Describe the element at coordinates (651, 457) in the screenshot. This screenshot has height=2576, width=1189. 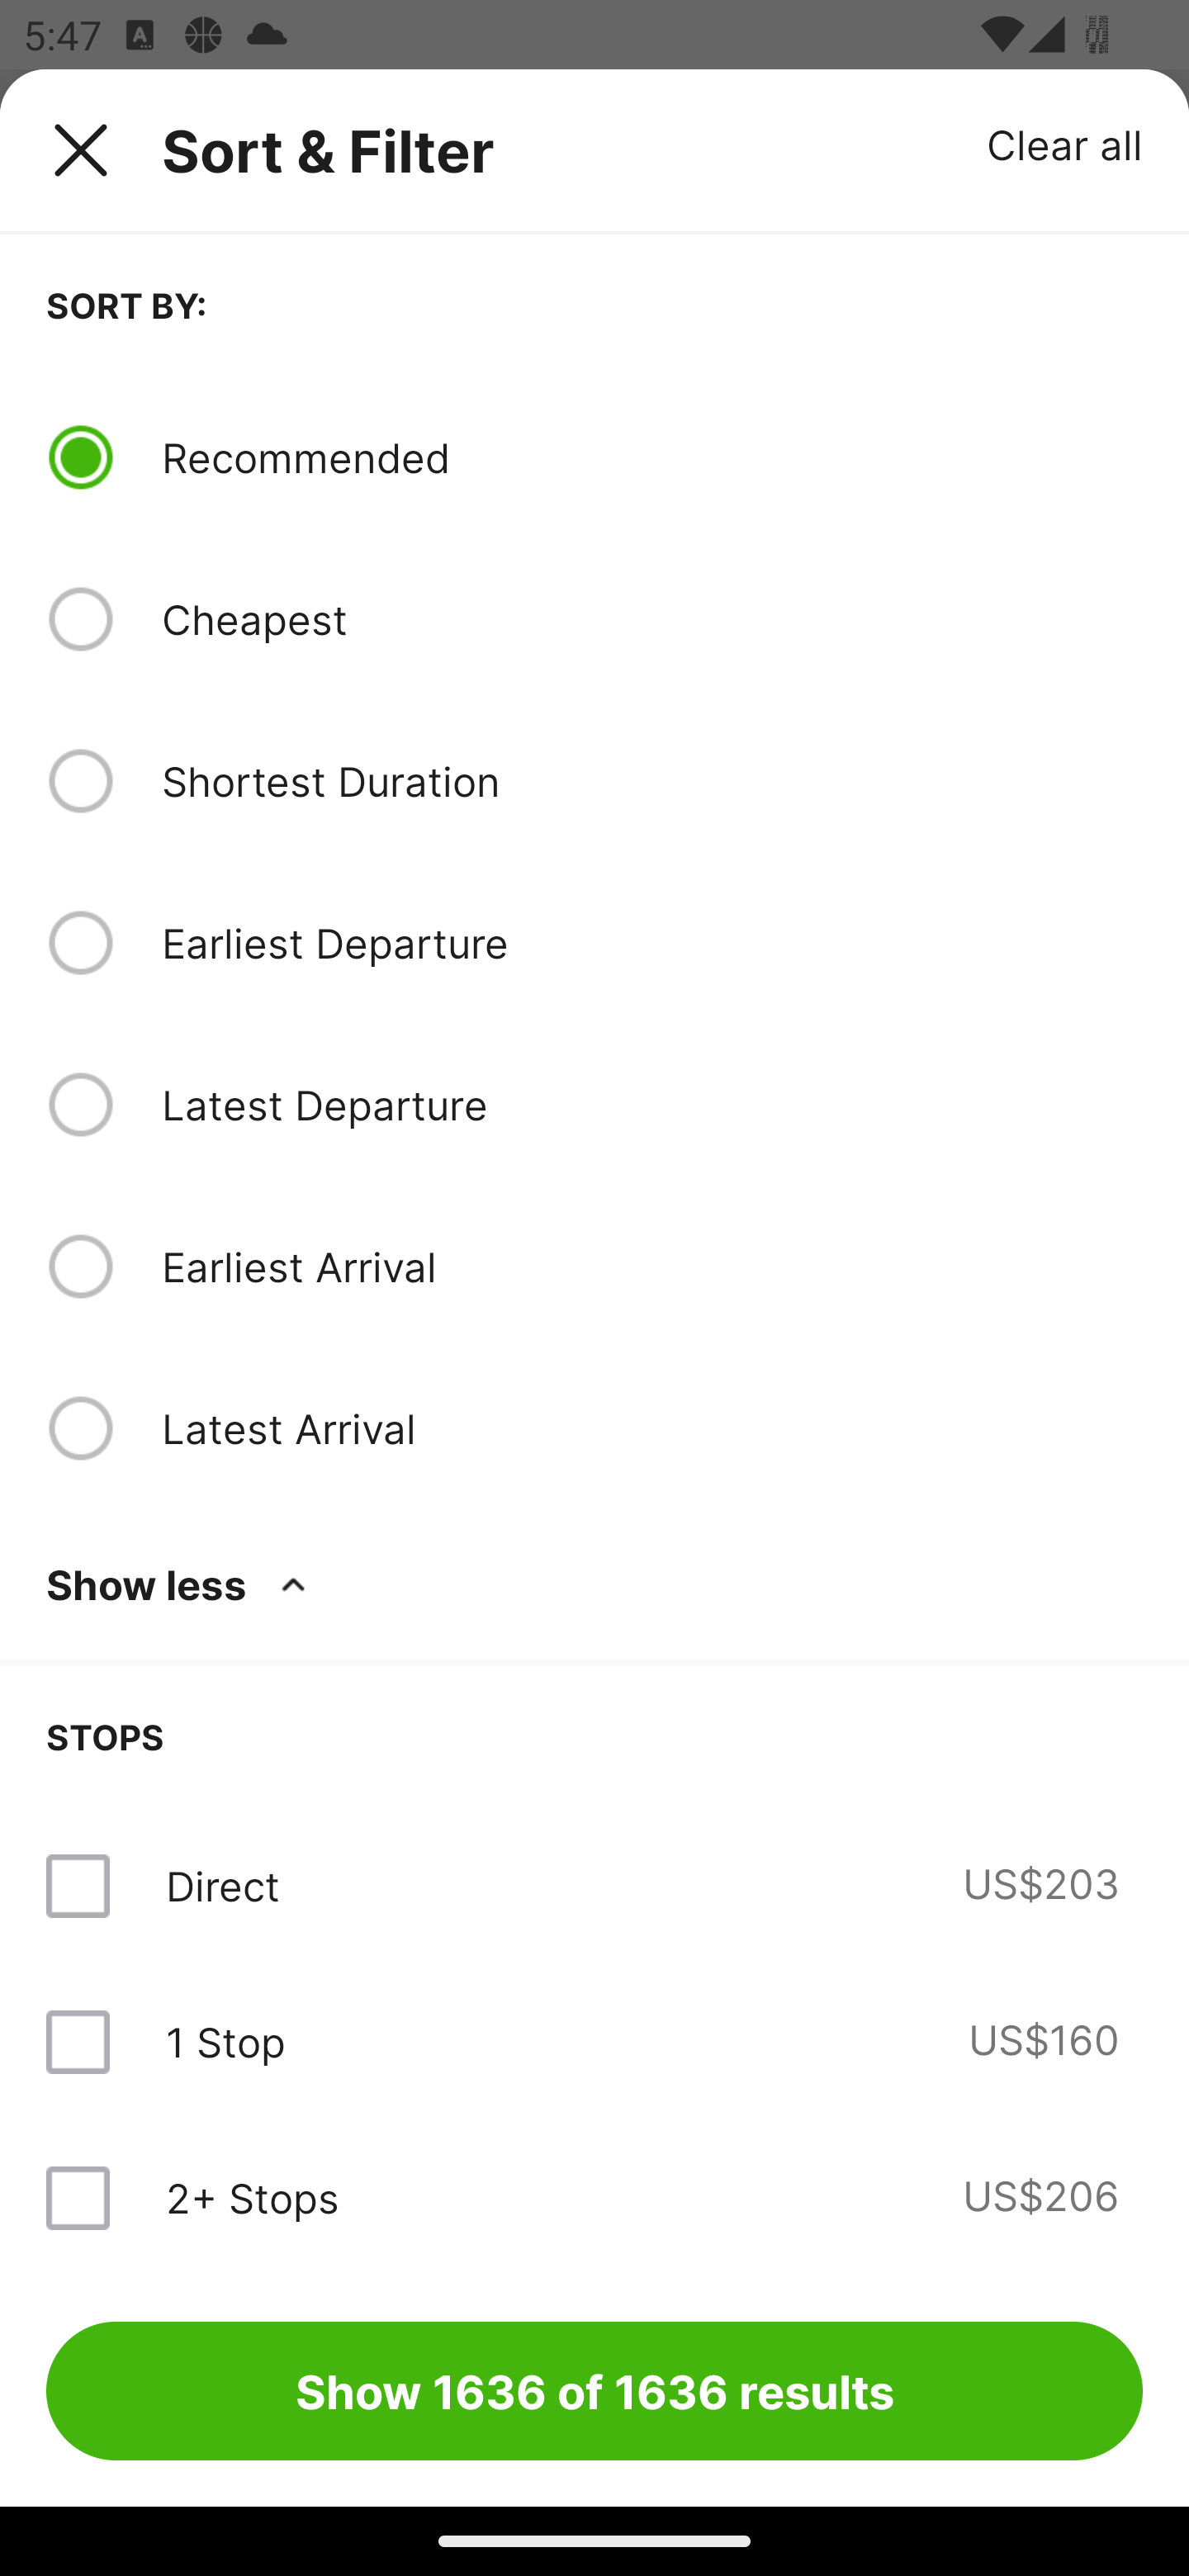
I see `Recommended ` at that location.